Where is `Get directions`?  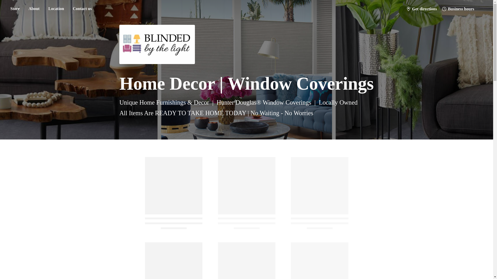 Get directions is located at coordinates (421, 9).